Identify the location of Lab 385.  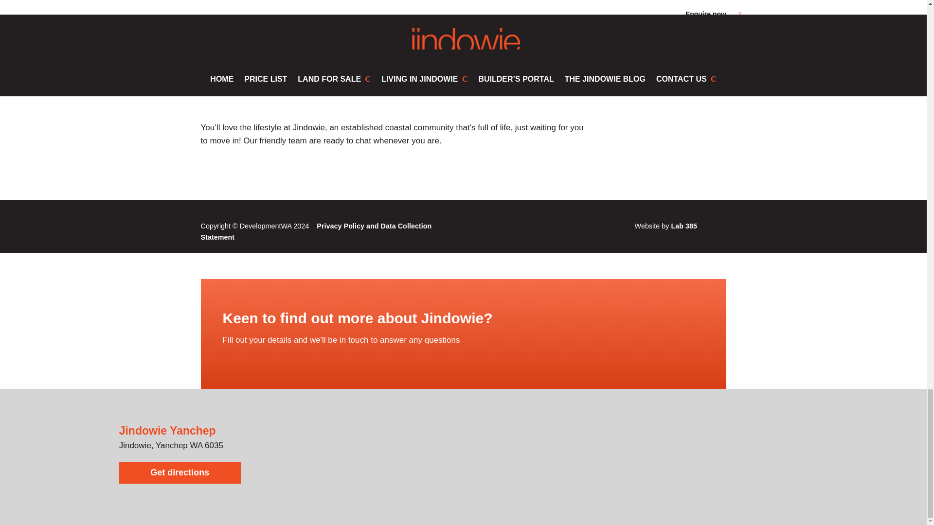
(684, 226).